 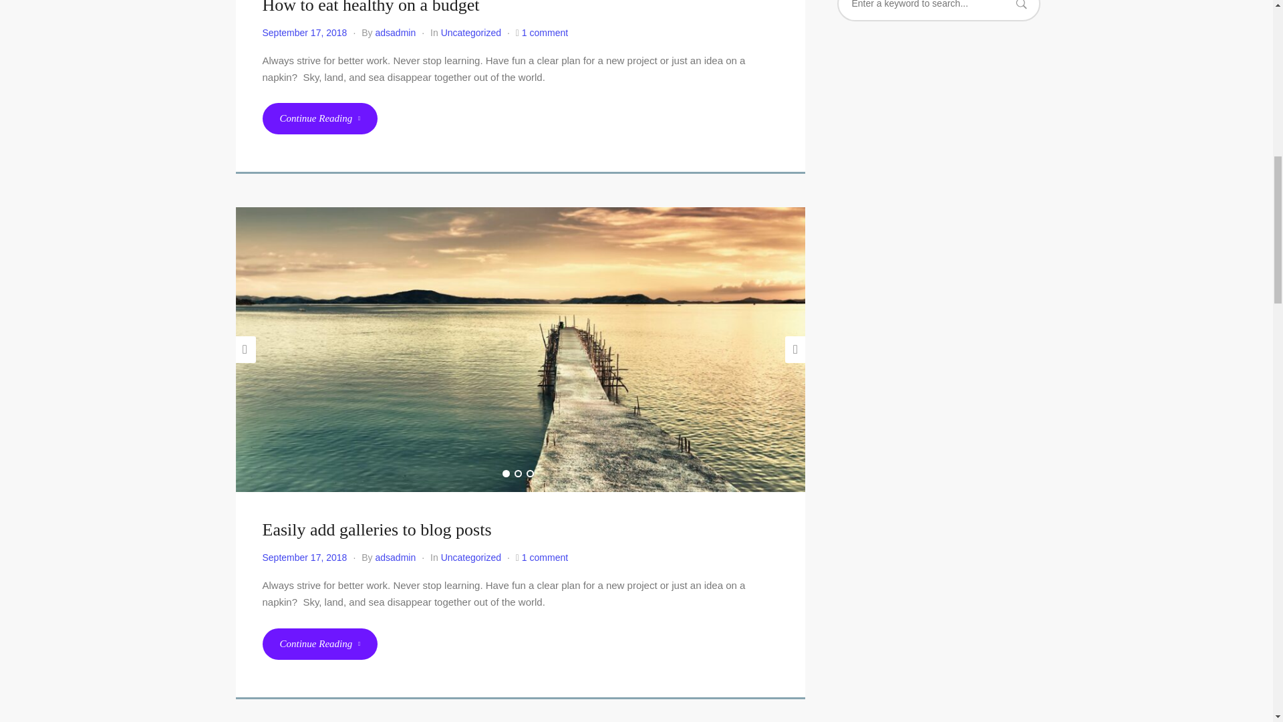 What do you see at coordinates (376, 529) in the screenshot?
I see `Easily add galleries to blog posts` at bounding box center [376, 529].